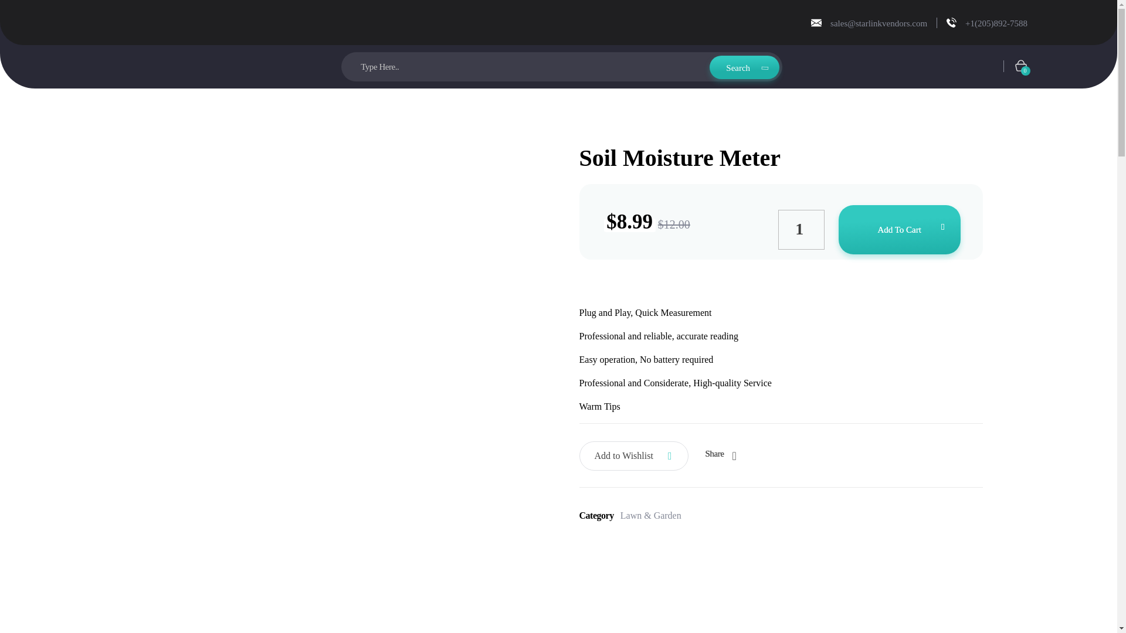  I want to click on Add to Wishlist, so click(633, 456).